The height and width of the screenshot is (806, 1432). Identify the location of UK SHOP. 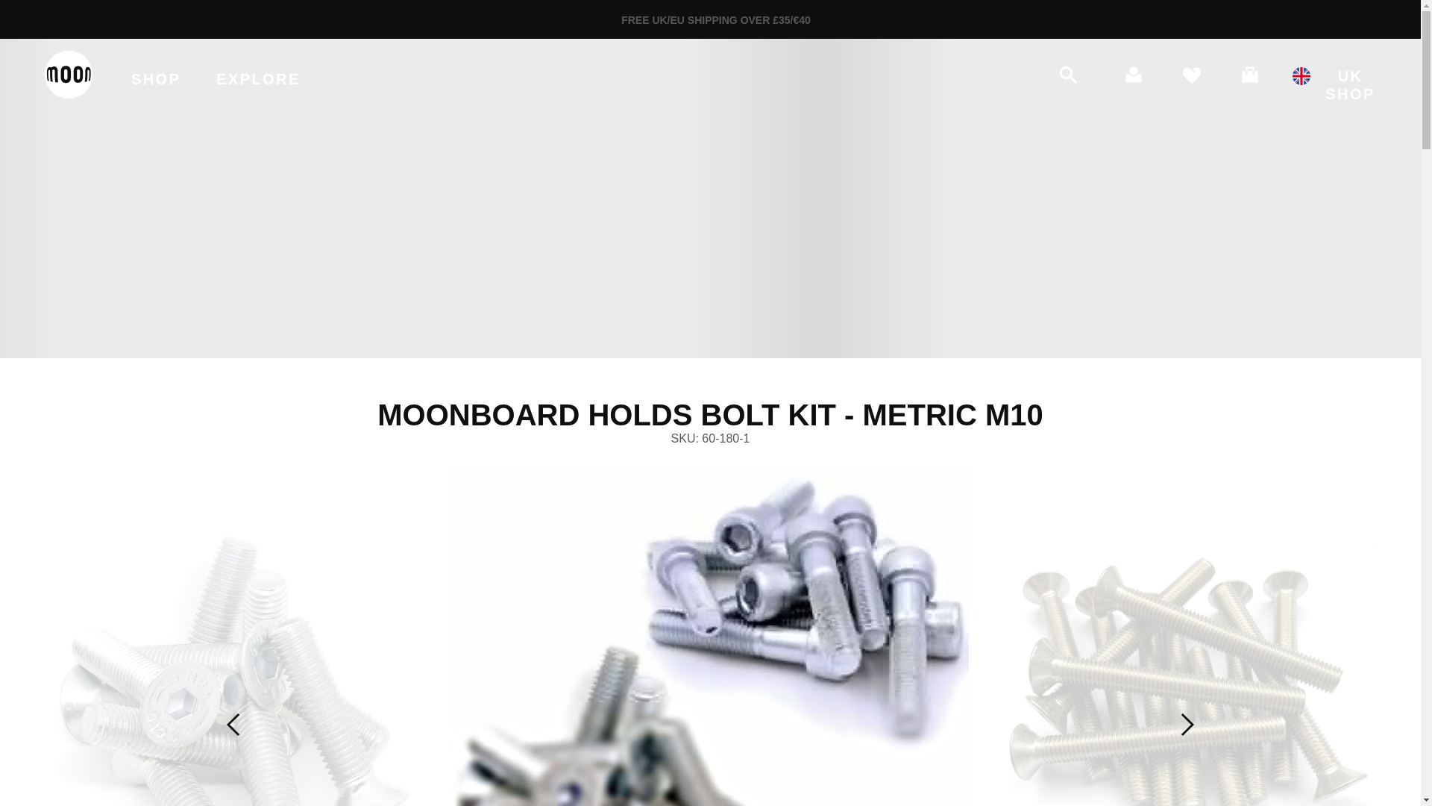
(1337, 85).